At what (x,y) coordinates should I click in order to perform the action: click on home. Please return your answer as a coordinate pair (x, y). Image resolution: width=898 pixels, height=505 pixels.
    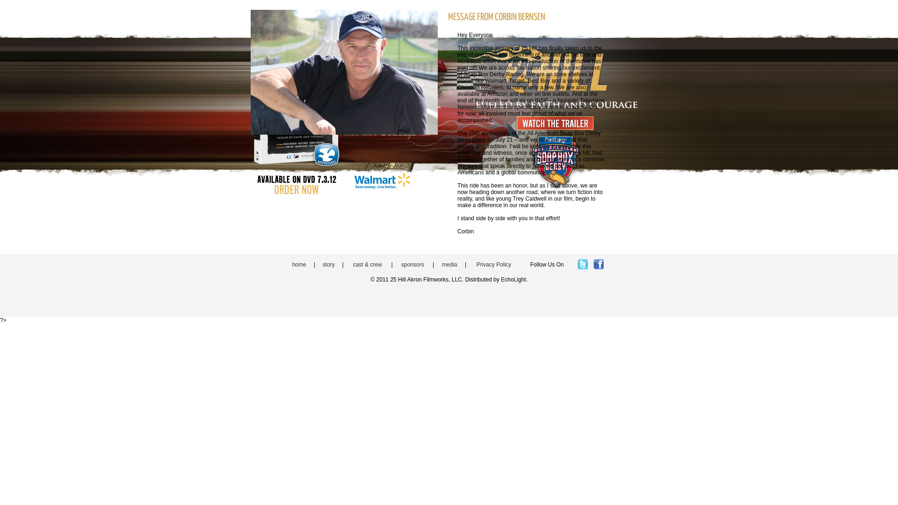
    Looking at the image, I should click on (299, 265).